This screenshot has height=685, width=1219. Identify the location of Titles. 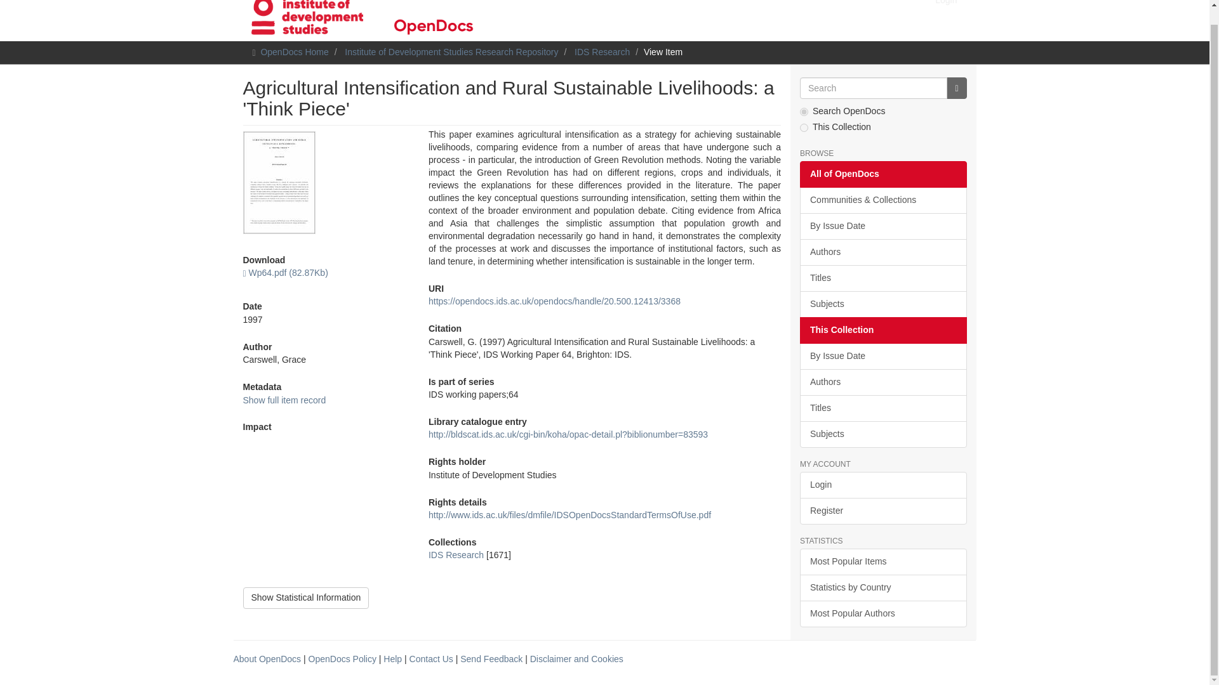
(883, 278).